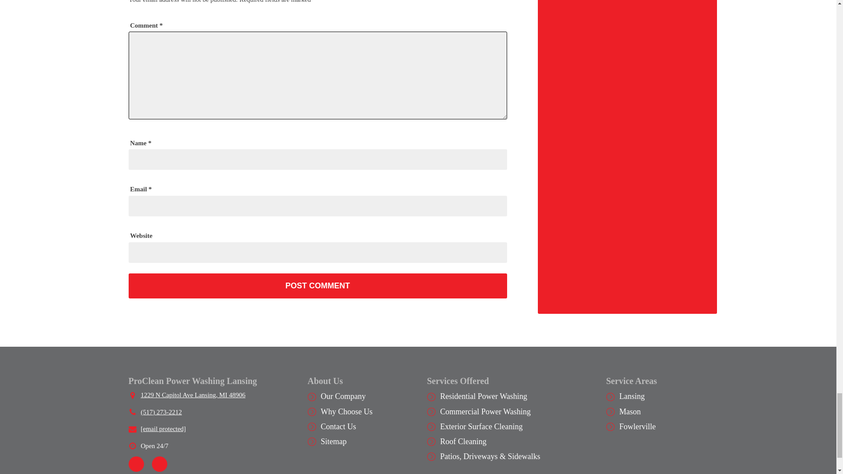 The image size is (843, 474). I want to click on 1229 N Capitol Ave Lansing, MI 48906, so click(193, 395).